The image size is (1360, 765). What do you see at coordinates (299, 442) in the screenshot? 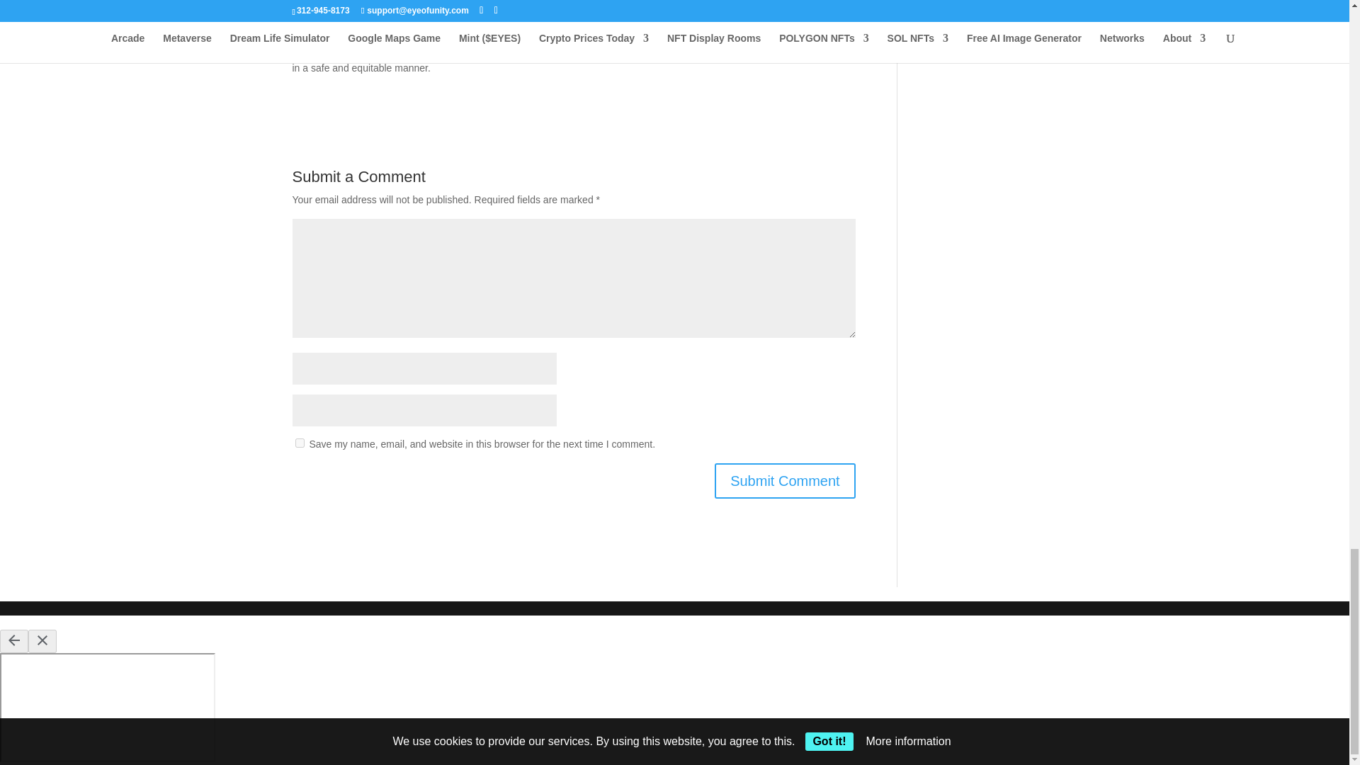
I see `yes` at bounding box center [299, 442].